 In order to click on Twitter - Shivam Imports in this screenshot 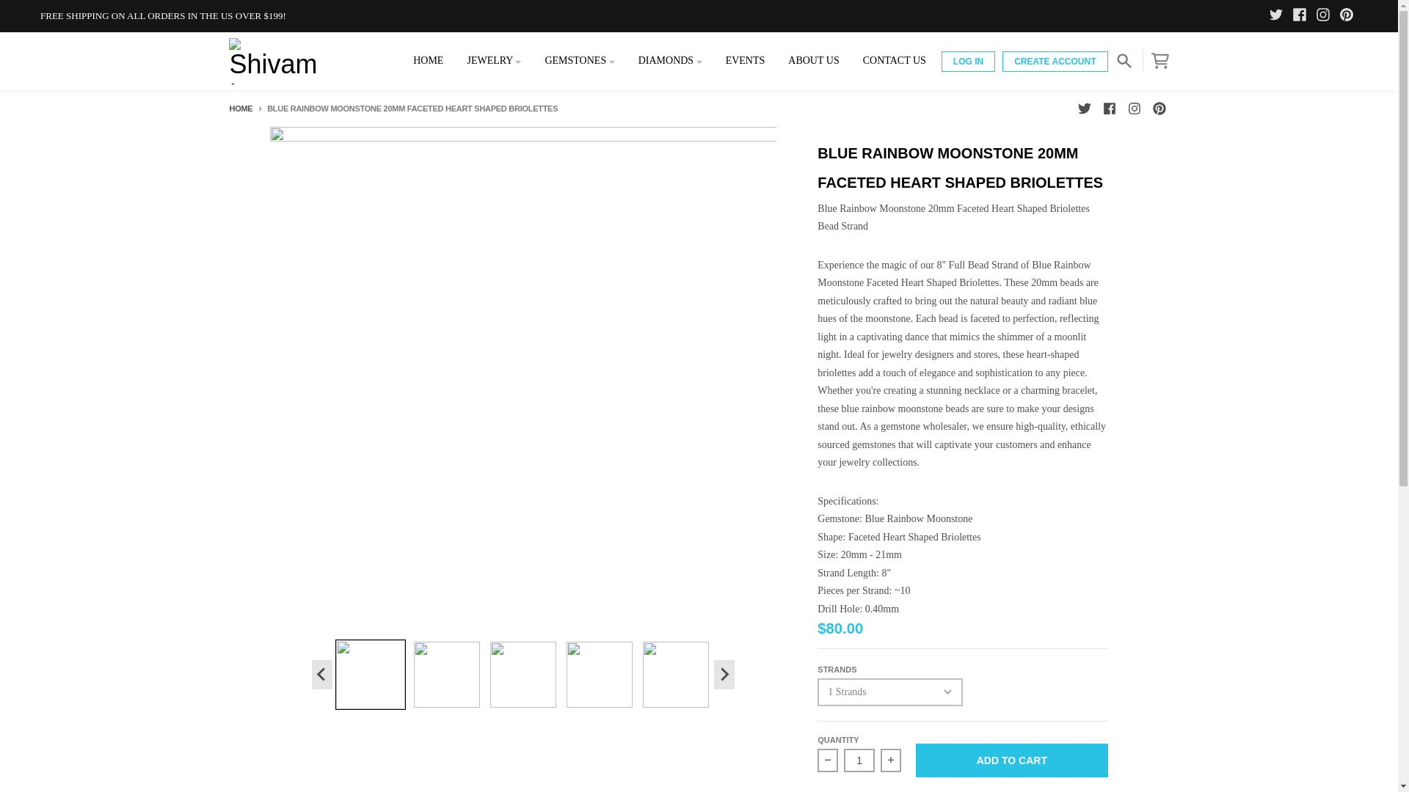, I will do `click(1083, 109)`.